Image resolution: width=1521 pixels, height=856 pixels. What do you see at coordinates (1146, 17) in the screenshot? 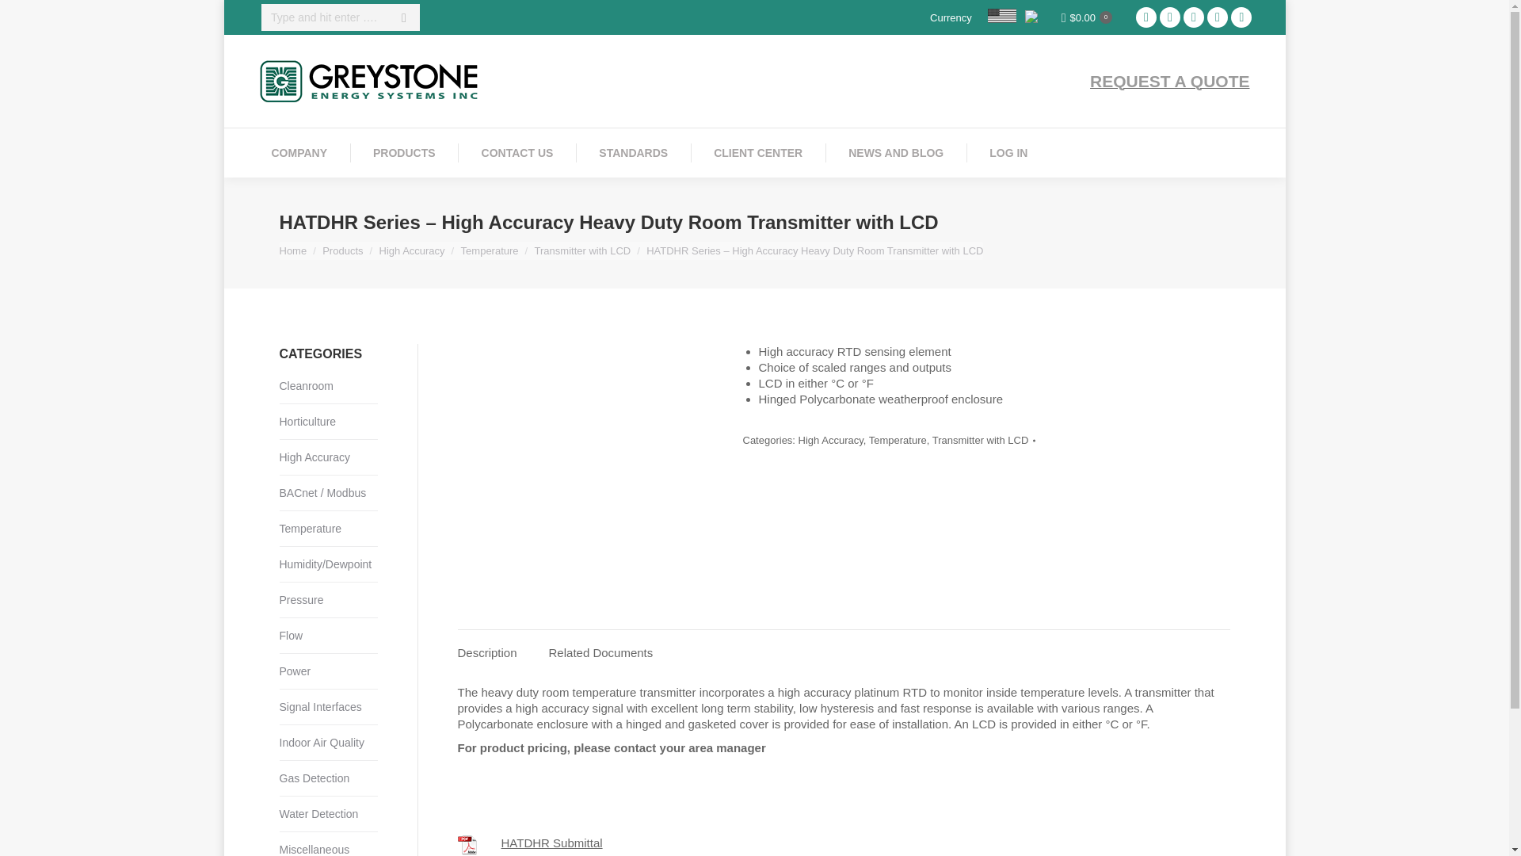
I see `Linkedin page opens in new window` at bounding box center [1146, 17].